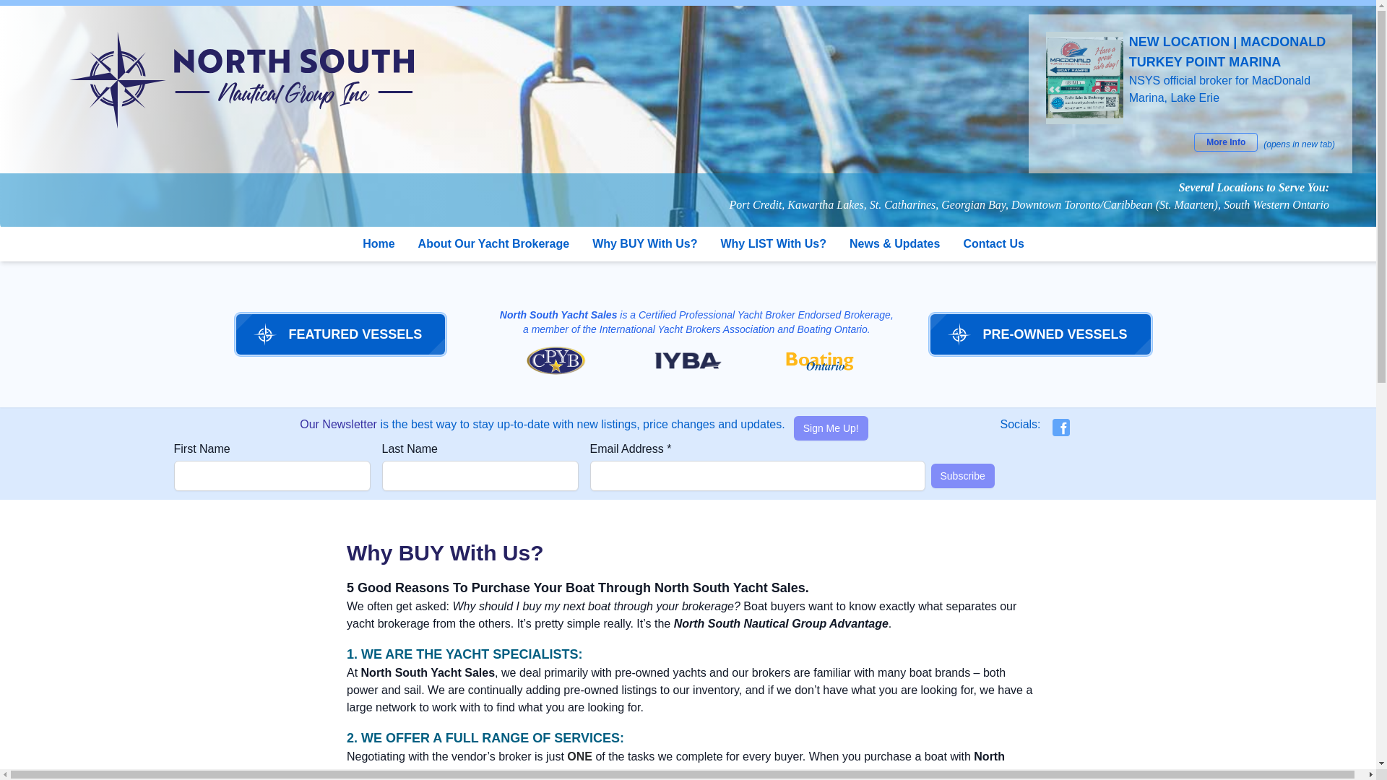 The height and width of the screenshot is (780, 1387). What do you see at coordinates (494, 243) in the screenshot?
I see `About Our Yacht Brokerage` at bounding box center [494, 243].